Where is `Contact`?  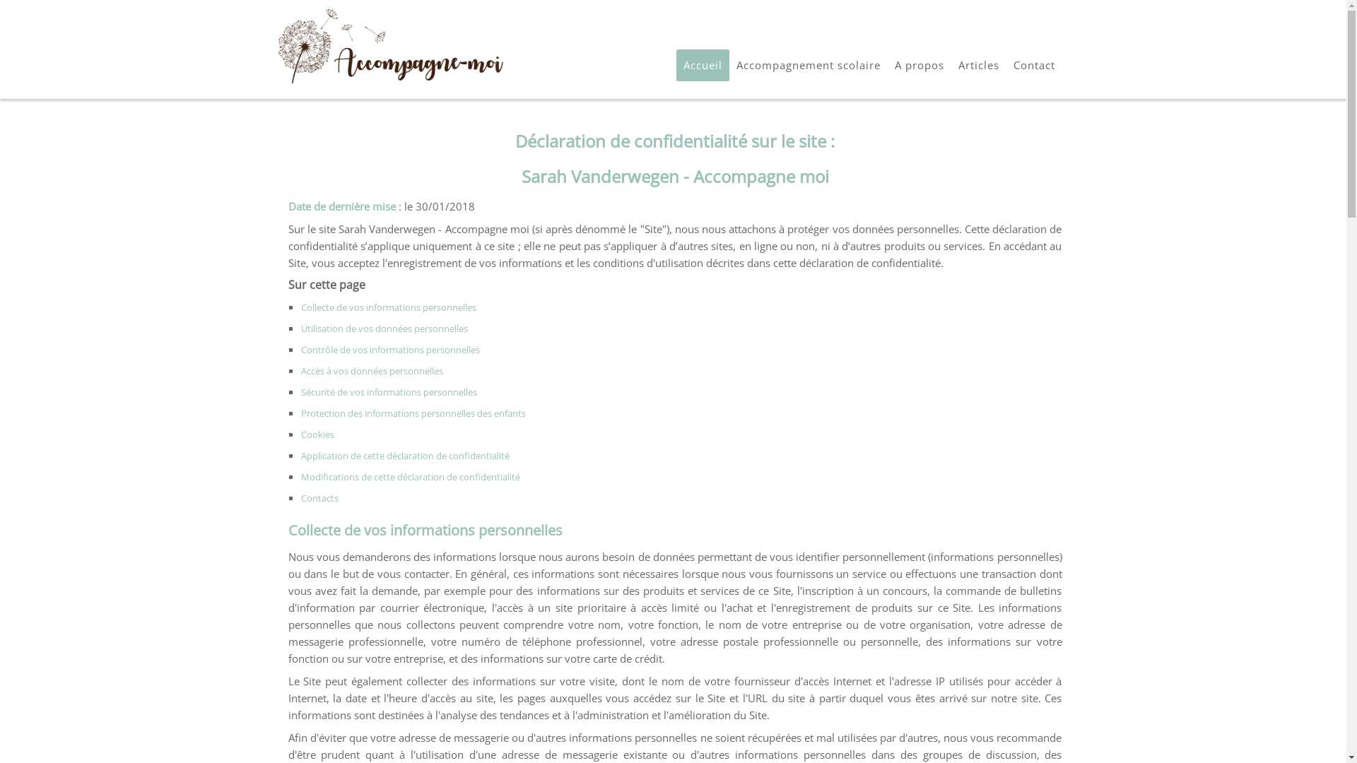
Contact is located at coordinates (1035, 65).